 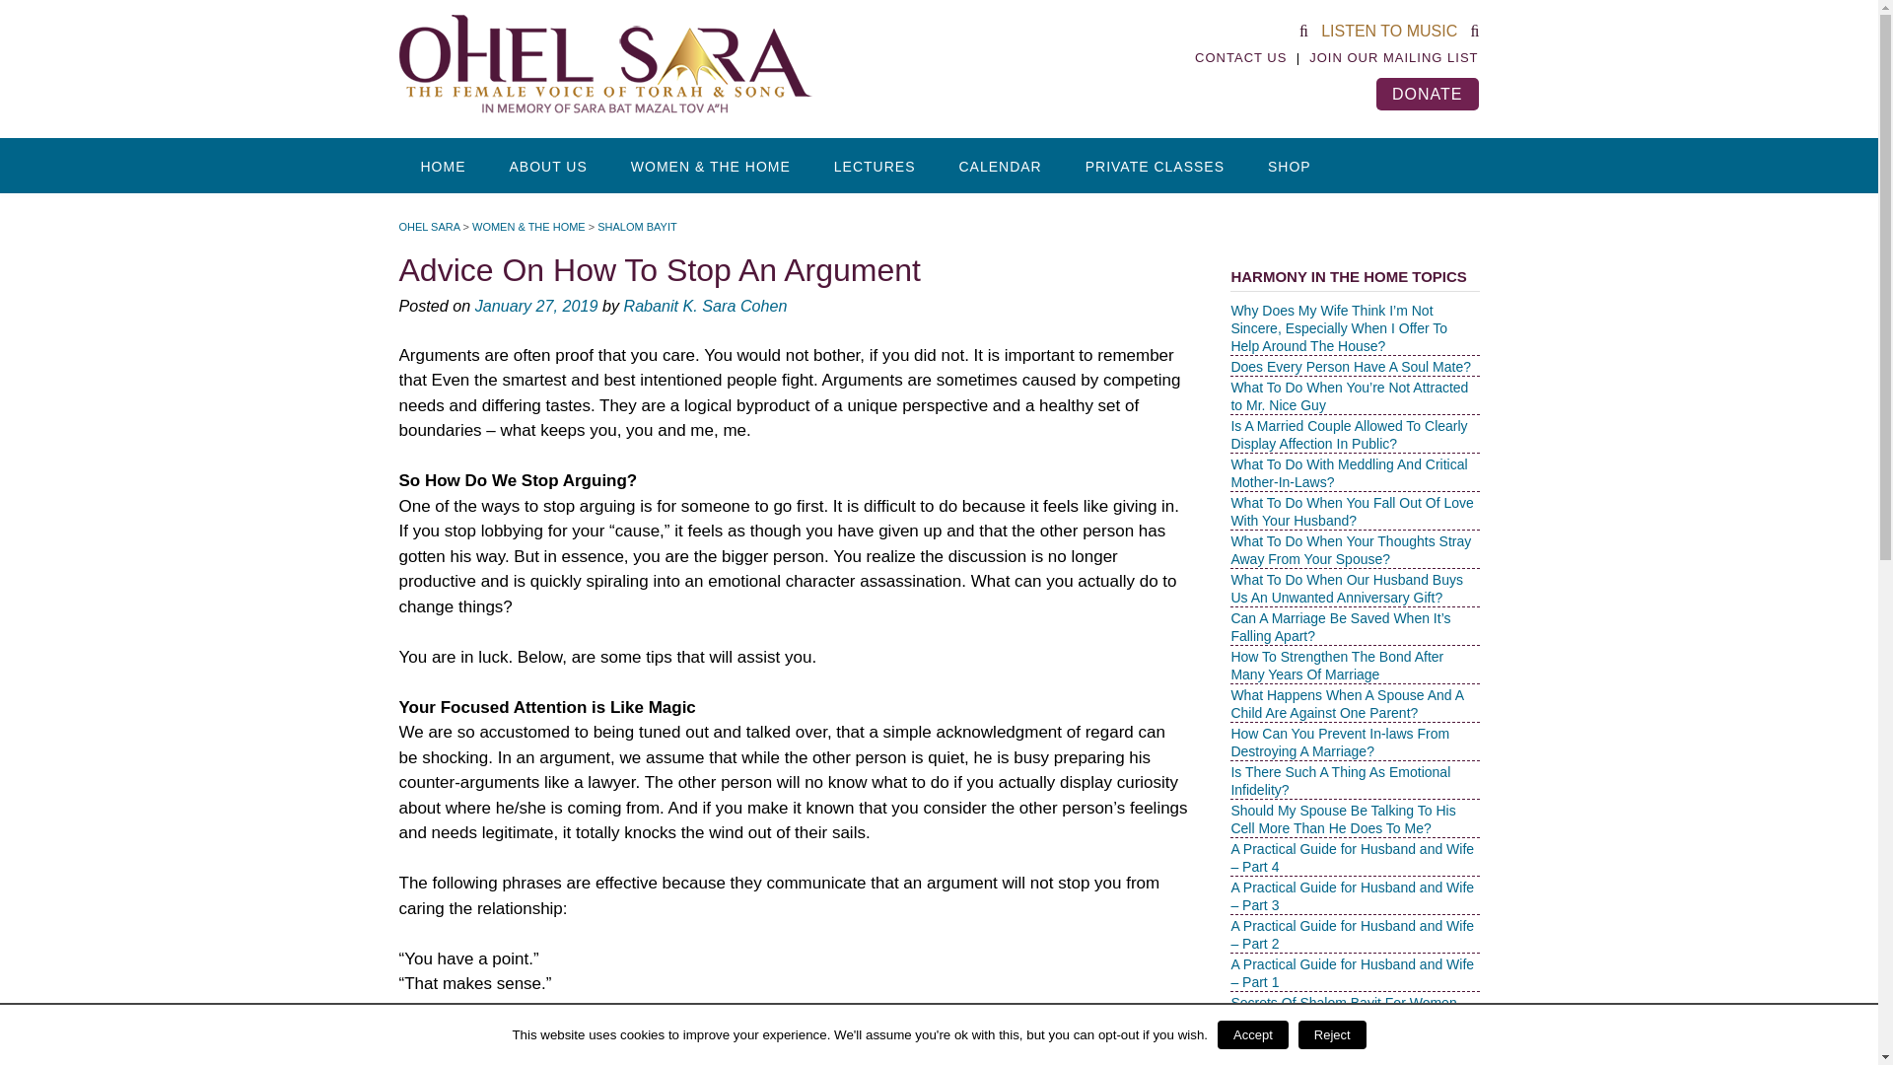 What do you see at coordinates (442, 166) in the screenshot?
I see `HOME` at bounding box center [442, 166].